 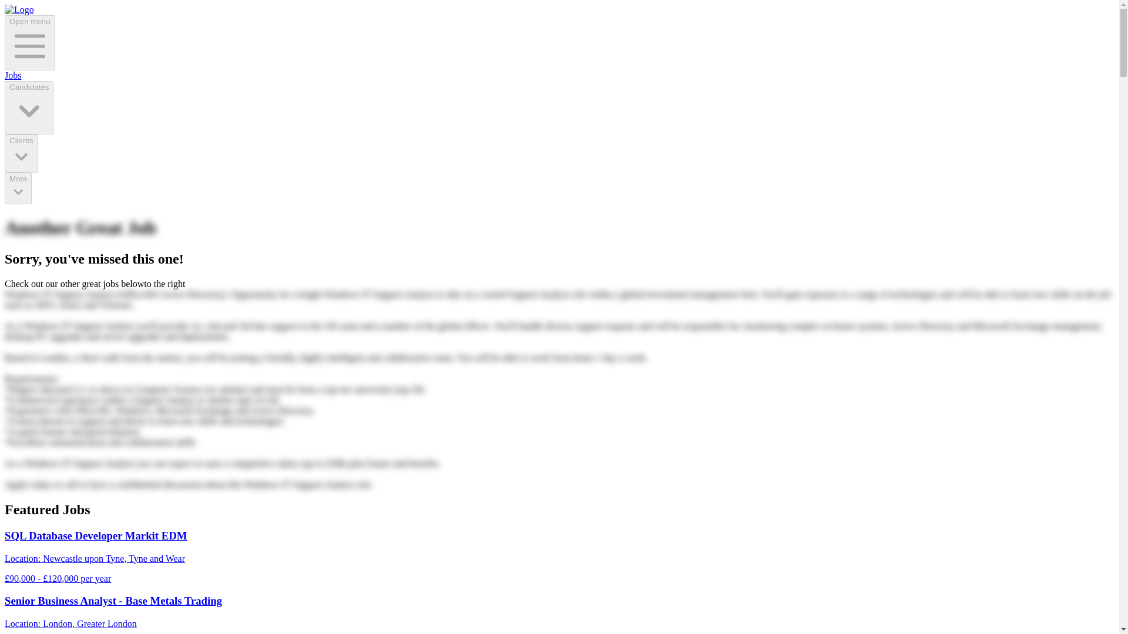 I want to click on Clients, so click(x=21, y=153).